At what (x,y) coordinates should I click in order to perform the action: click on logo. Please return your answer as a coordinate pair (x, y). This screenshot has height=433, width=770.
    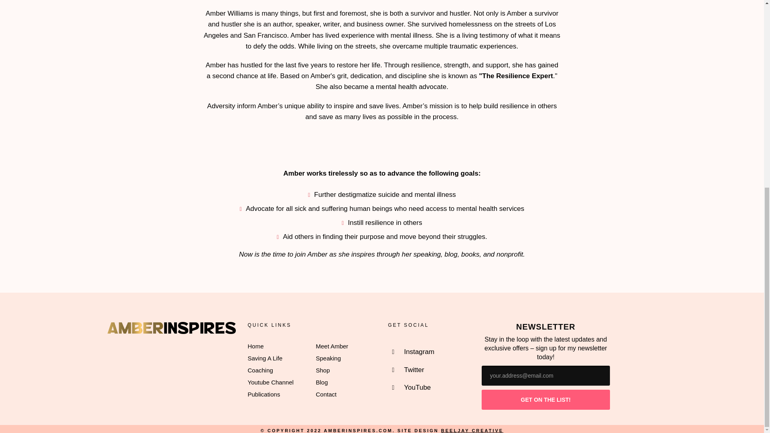
    Looking at the image, I should click on (172, 328).